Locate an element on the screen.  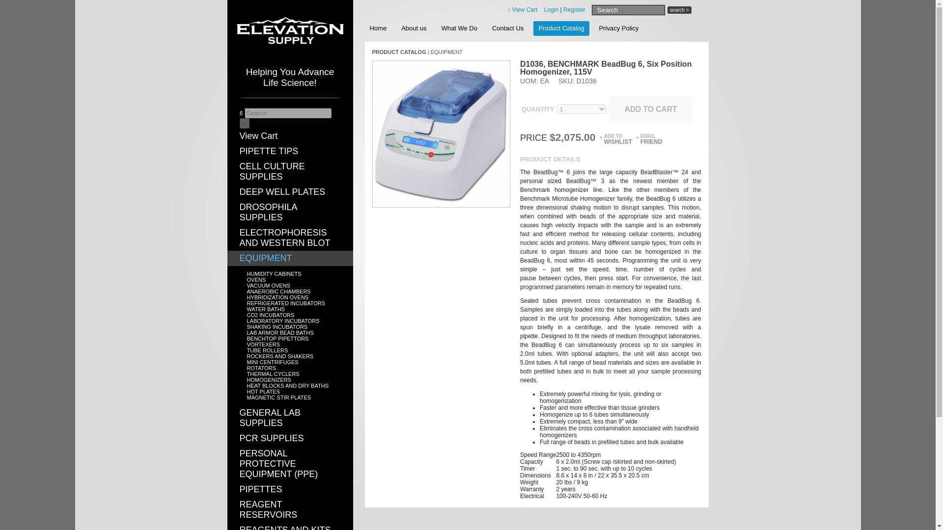
TUBE ROLLERS is located at coordinates (267, 350).